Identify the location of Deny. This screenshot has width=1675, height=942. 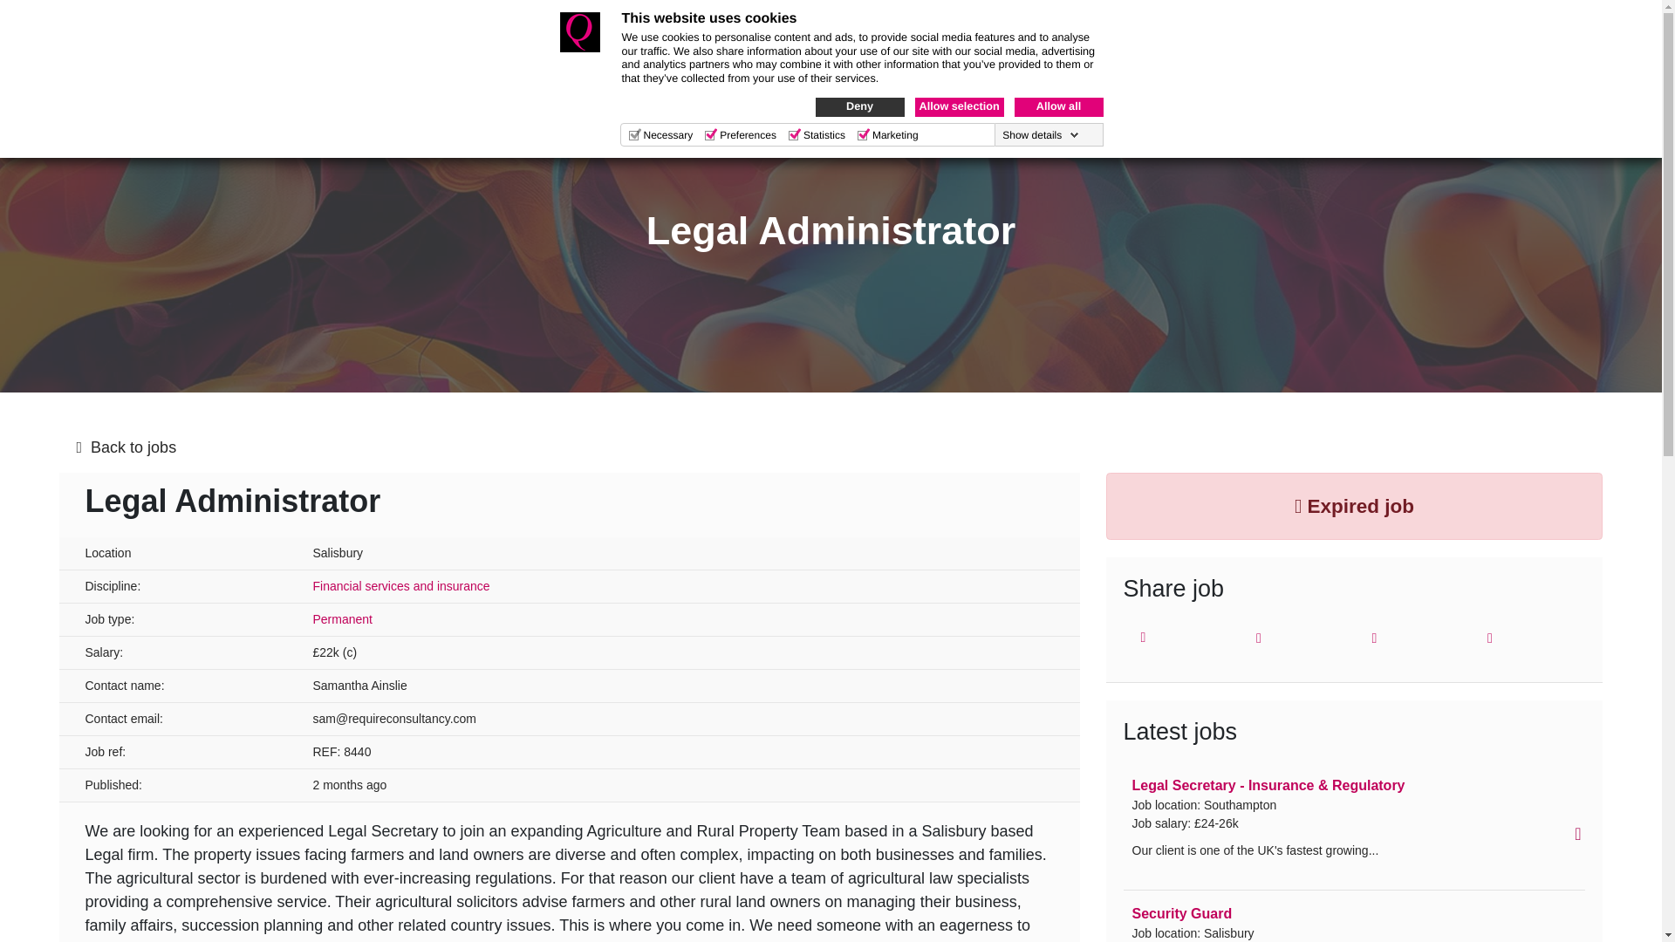
(858, 106).